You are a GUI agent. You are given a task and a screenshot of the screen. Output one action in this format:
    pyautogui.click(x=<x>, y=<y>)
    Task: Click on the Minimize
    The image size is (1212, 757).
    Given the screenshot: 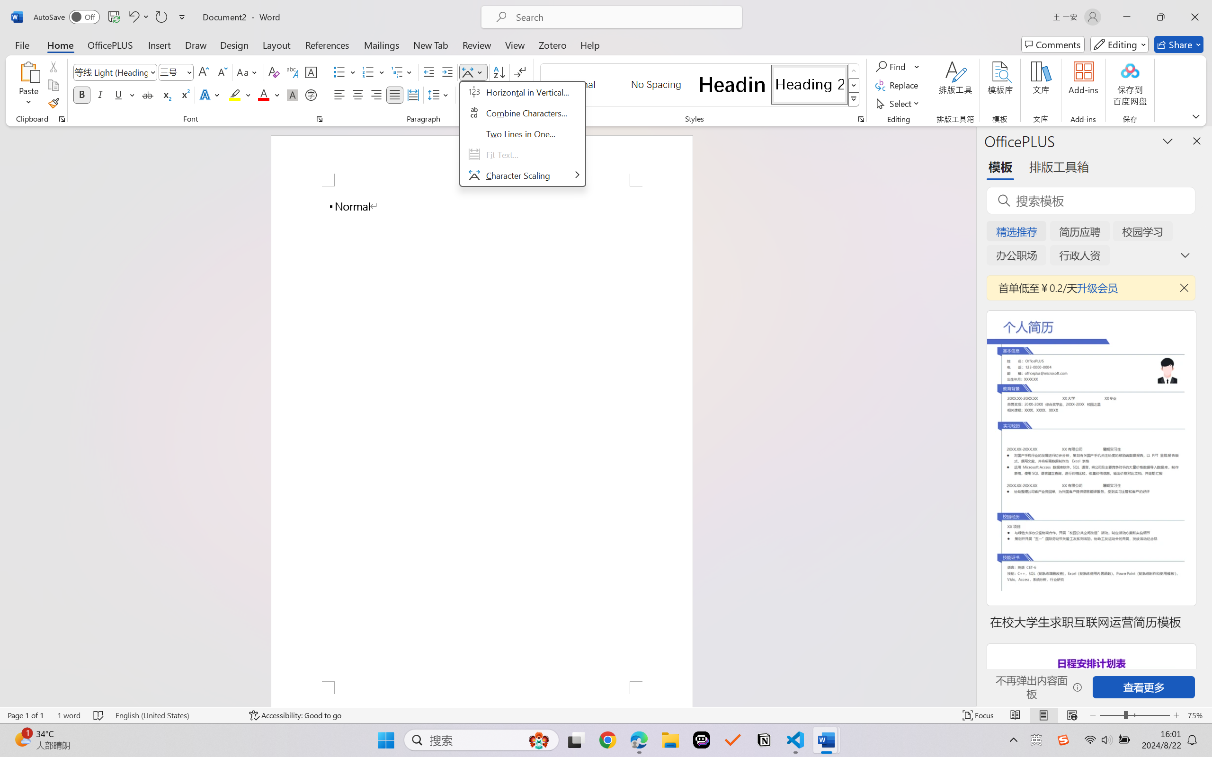 What is the action you would take?
    pyautogui.click(x=1127, y=17)
    